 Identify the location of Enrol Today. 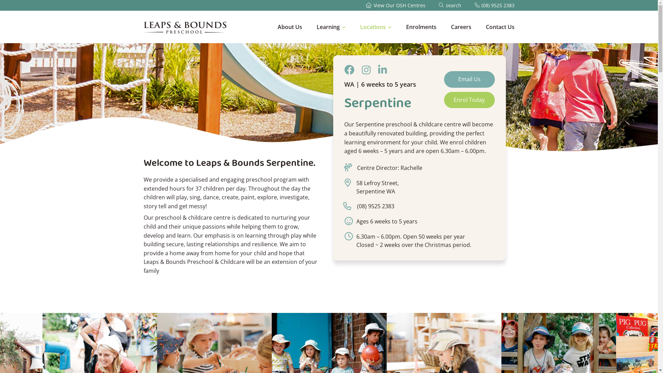
(470, 100).